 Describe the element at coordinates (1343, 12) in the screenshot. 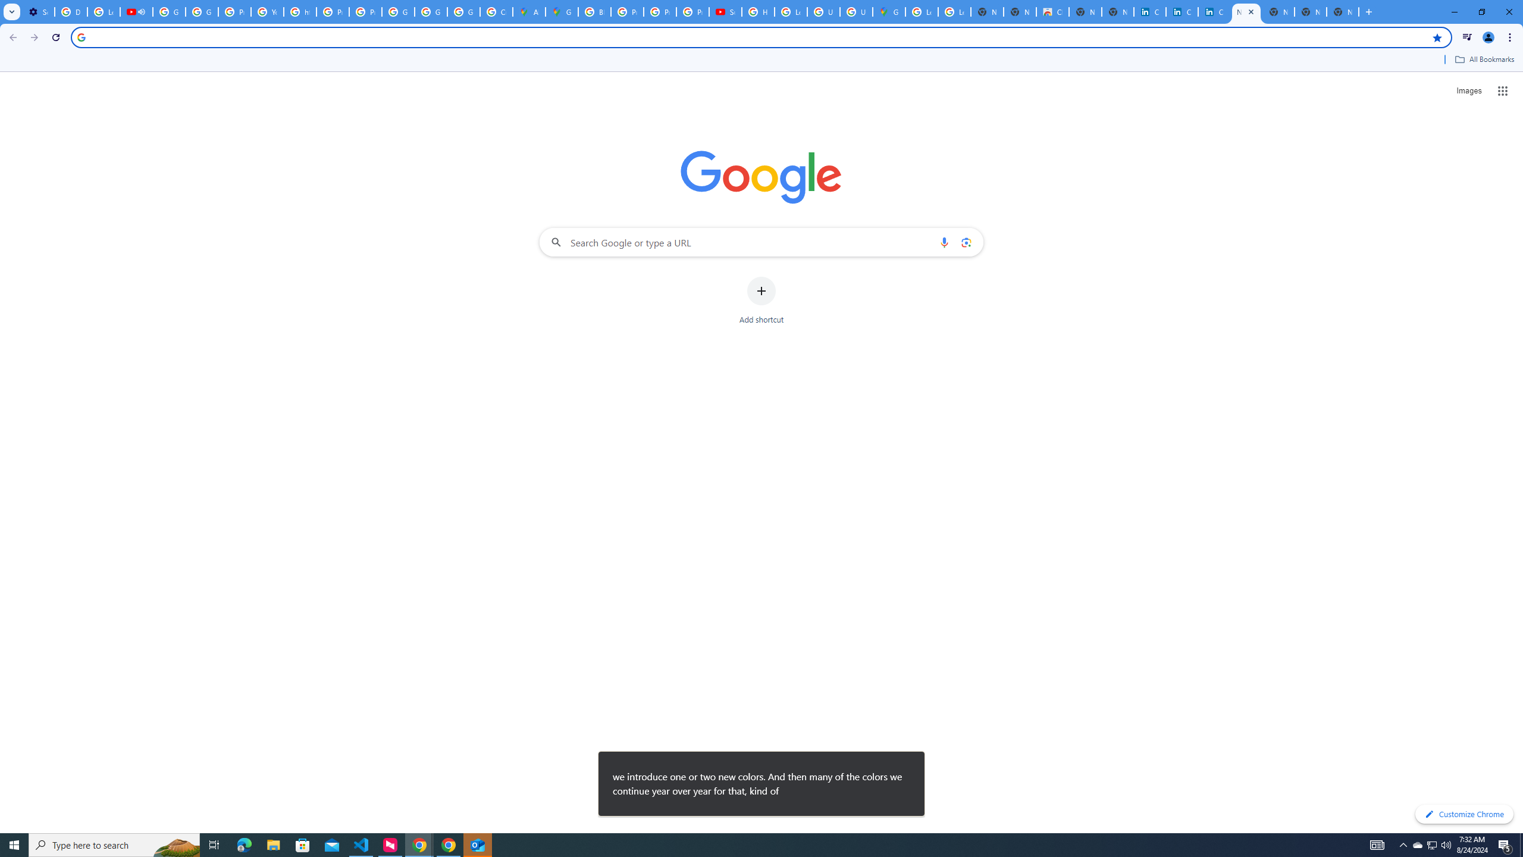

I see `New Tab` at that location.